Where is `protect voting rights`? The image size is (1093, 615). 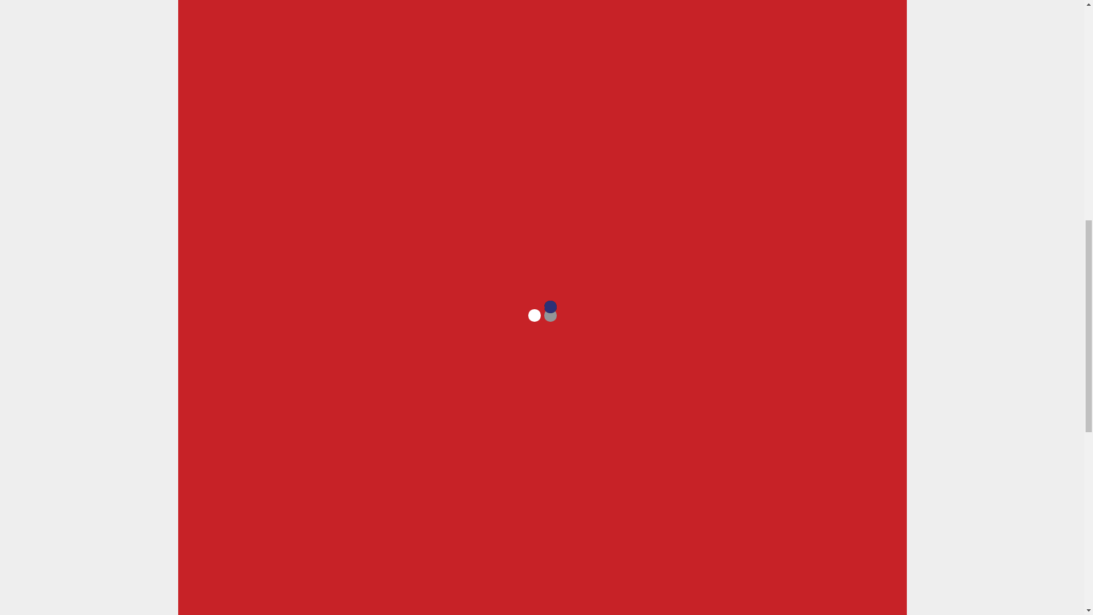 protect voting rights is located at coordinates (368, 166).